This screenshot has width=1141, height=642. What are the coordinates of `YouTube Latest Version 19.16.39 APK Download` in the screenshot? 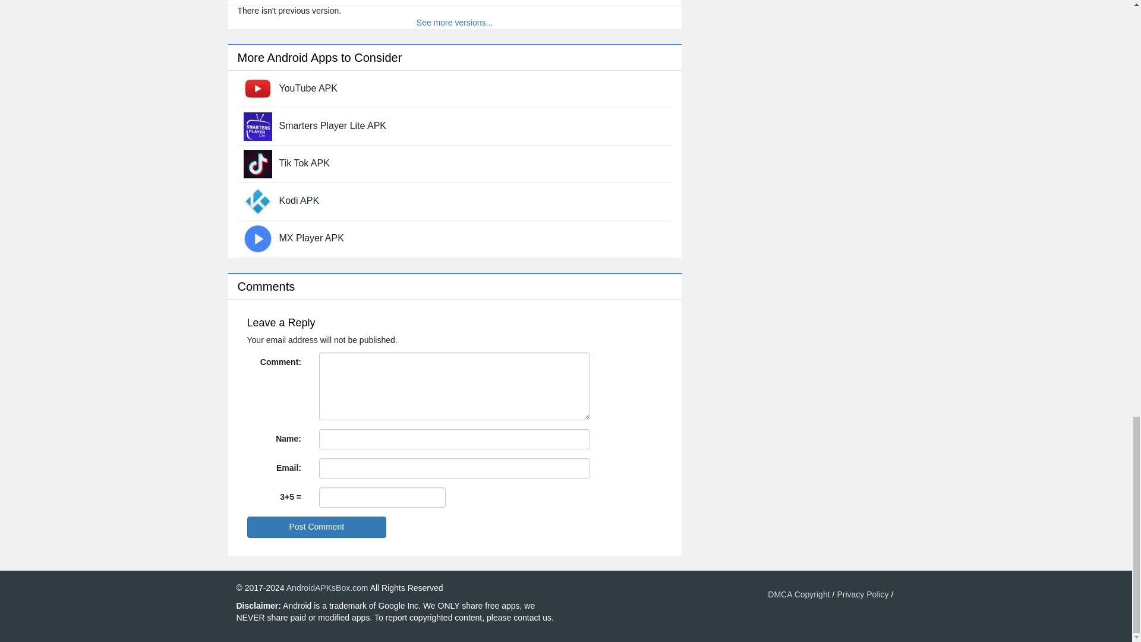 It's located at (308, 88).